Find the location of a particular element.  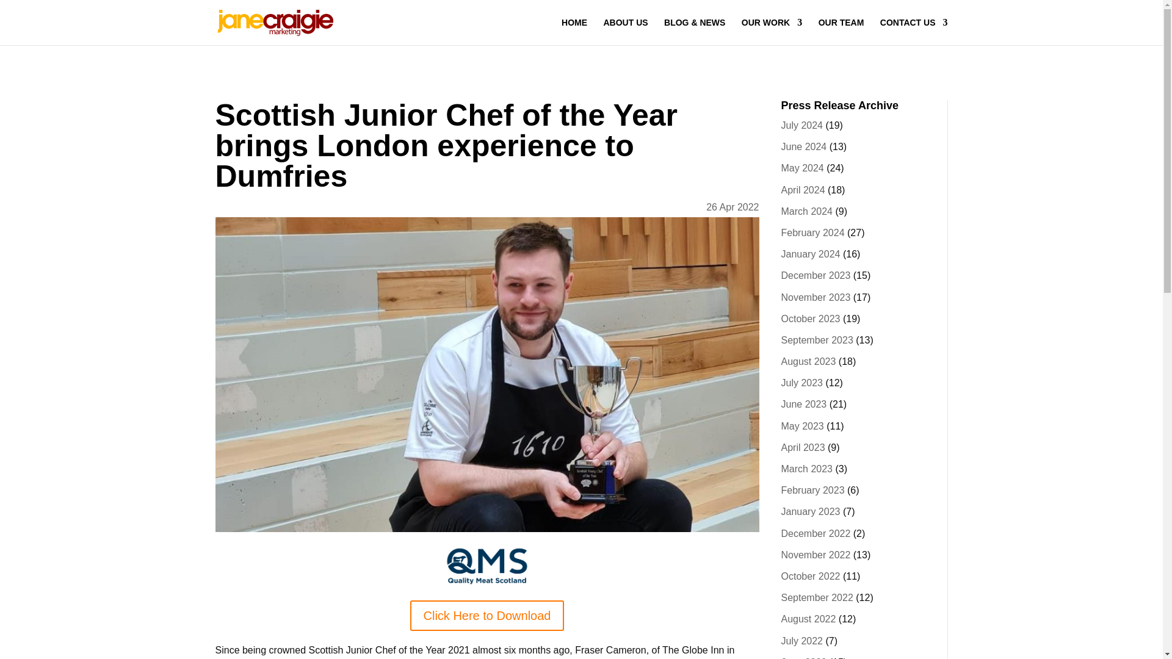

July 2024 is located at coordinates (802, 124).